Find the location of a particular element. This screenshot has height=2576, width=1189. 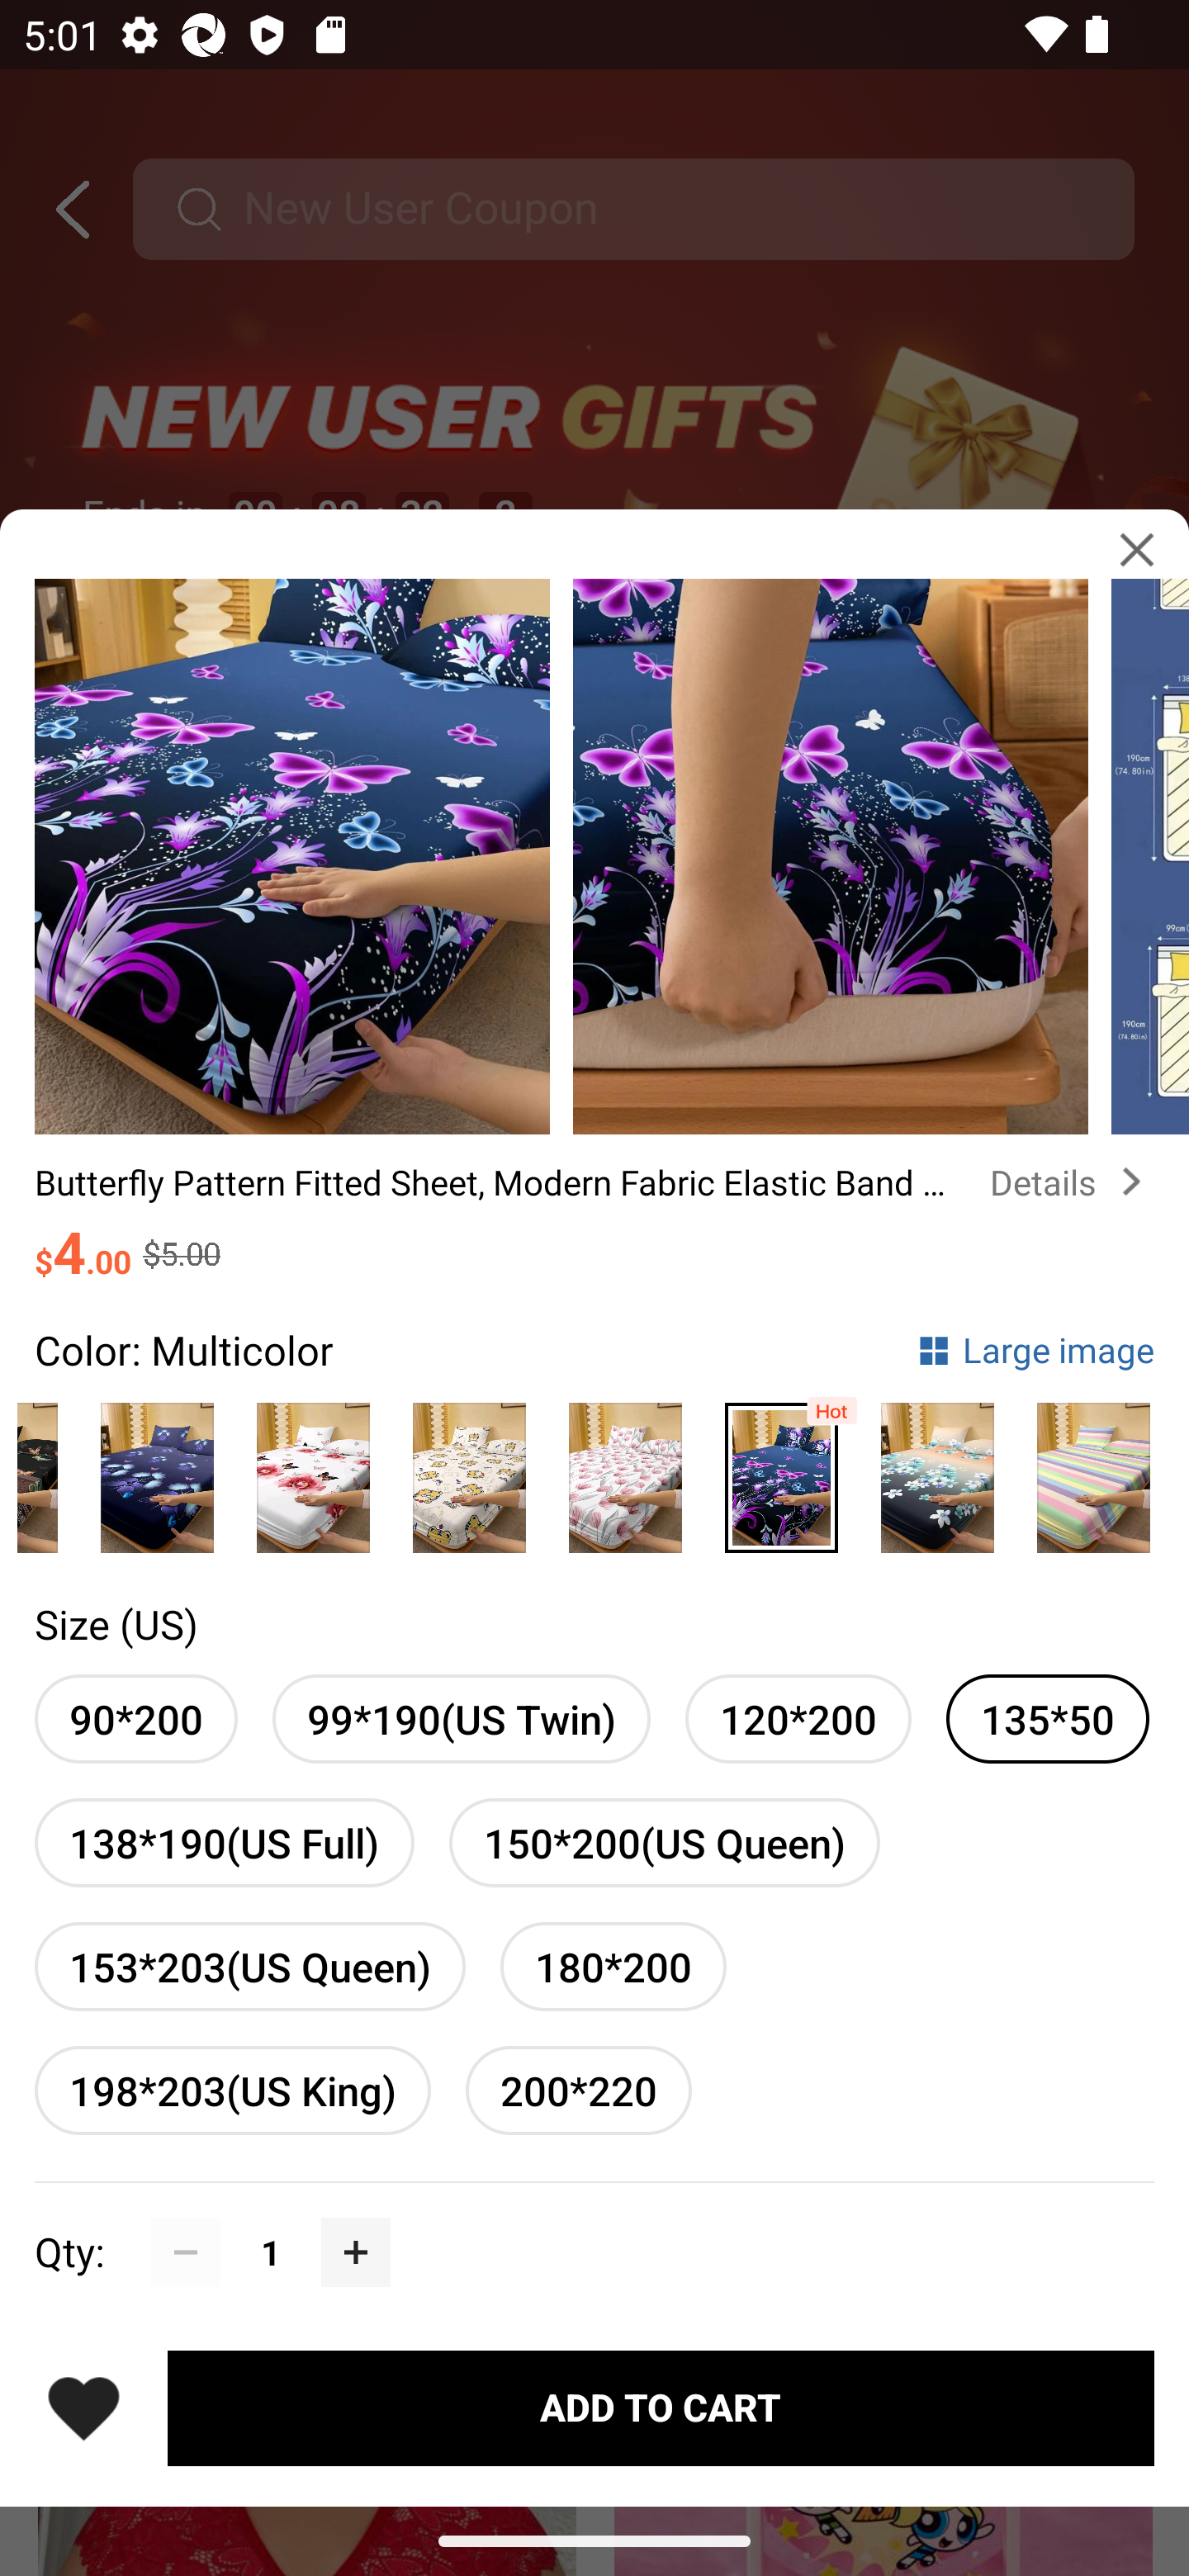

99*190(US Twin) 99*190(US Twin)unselected option is located at coordinates (461, 1719).